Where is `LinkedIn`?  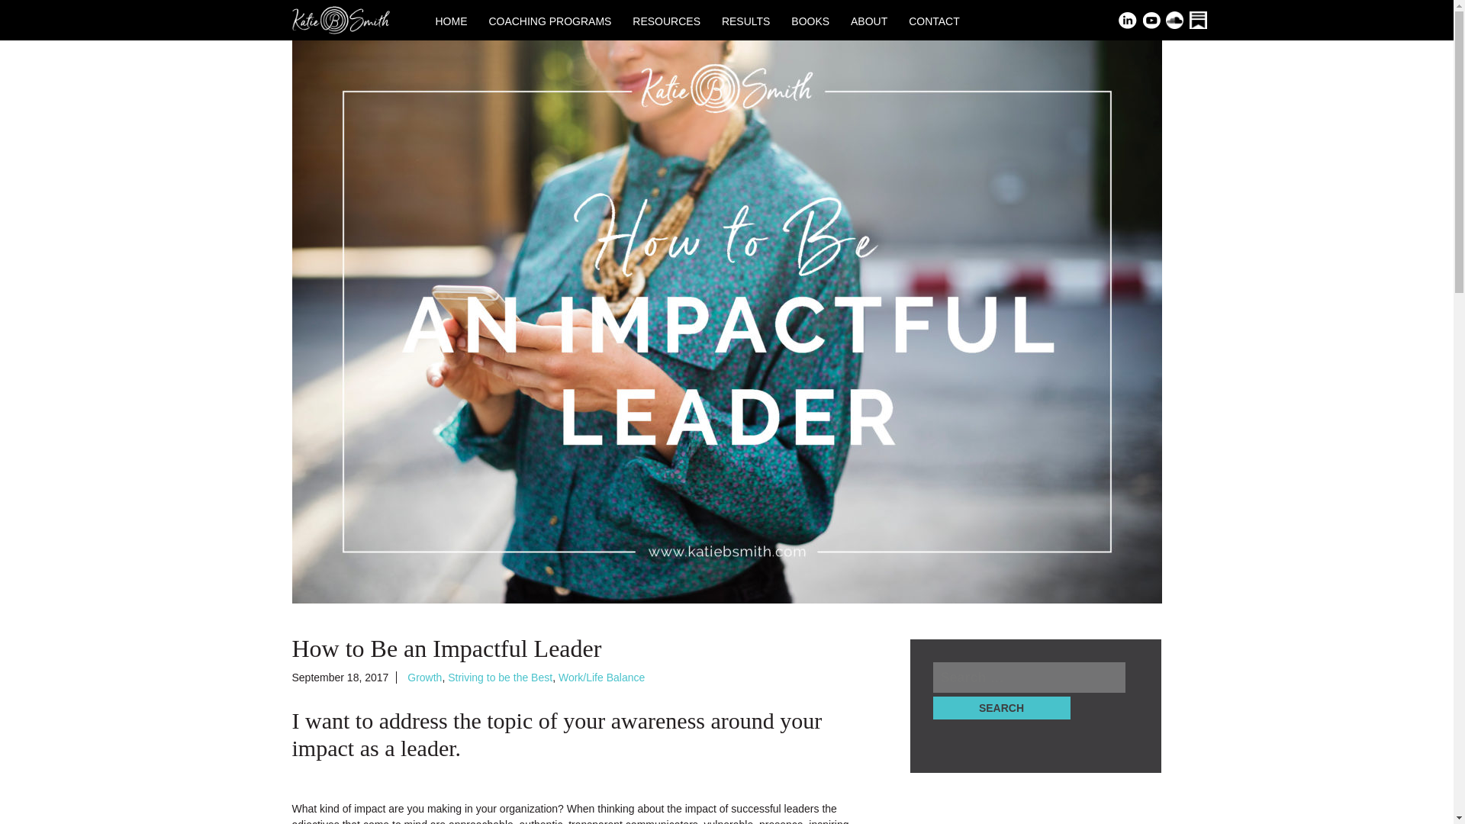
LinkedIn is located at coordinates (1128, 21).